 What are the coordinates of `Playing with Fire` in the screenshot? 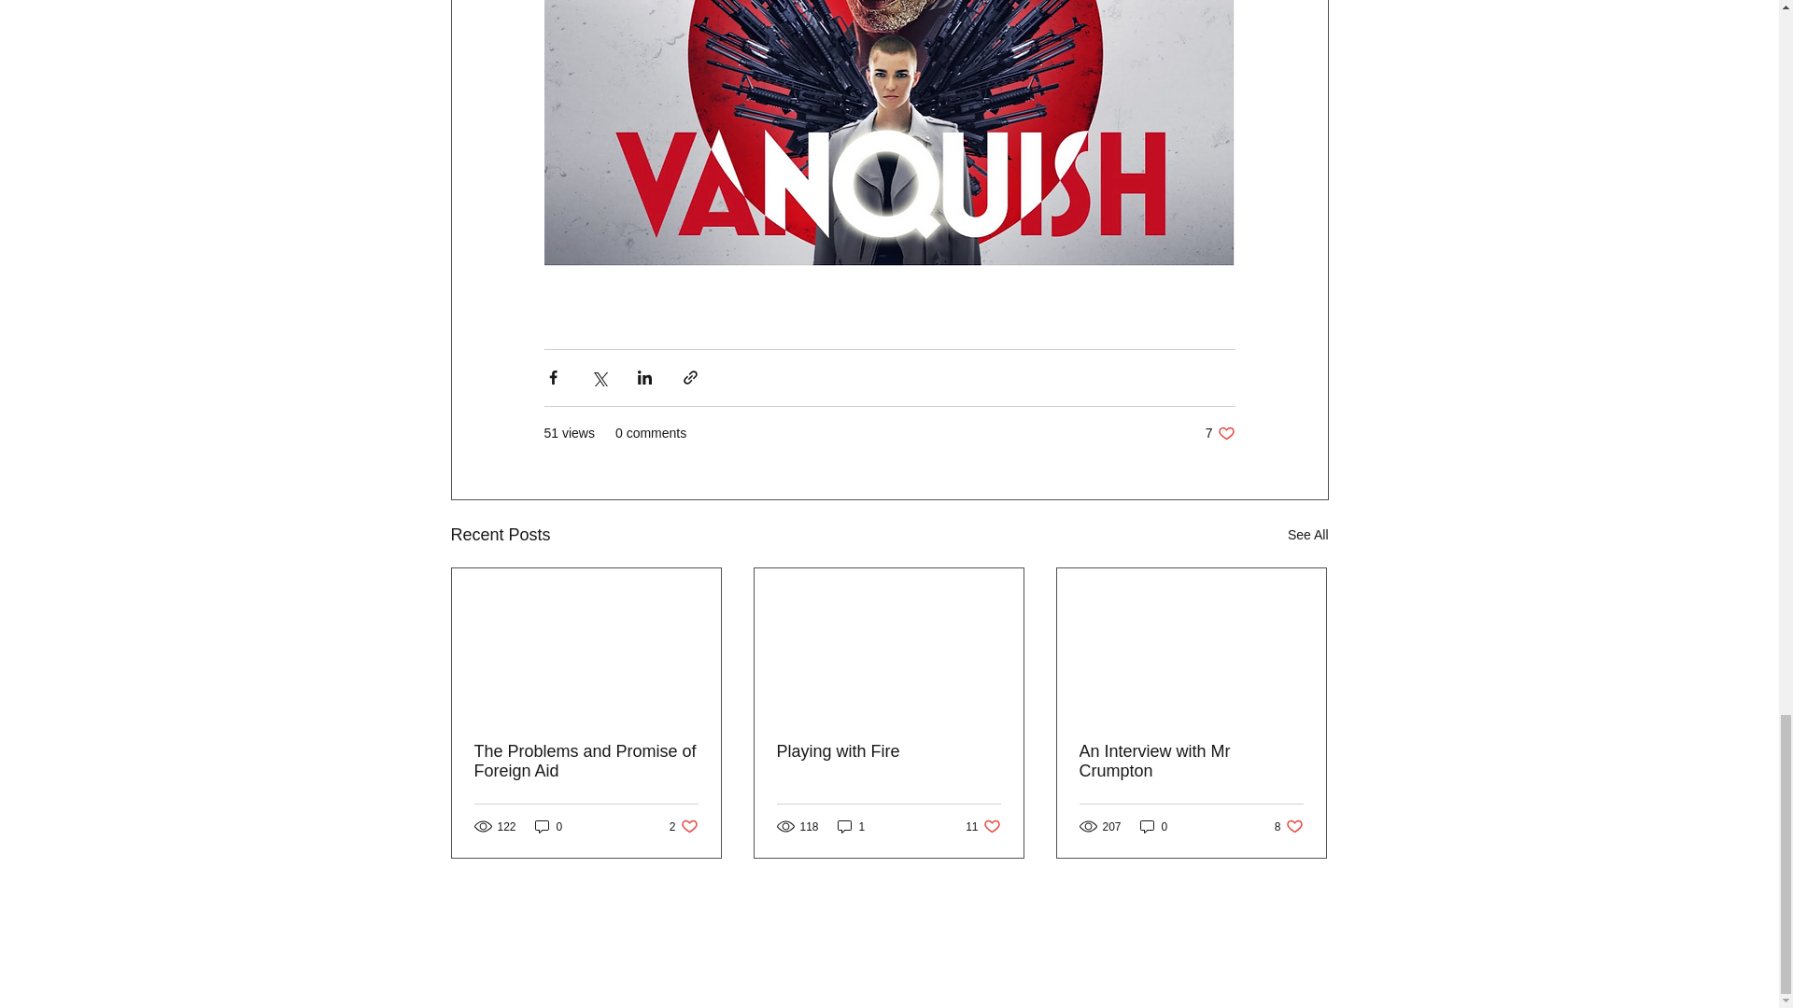 It's located at (684, 826).